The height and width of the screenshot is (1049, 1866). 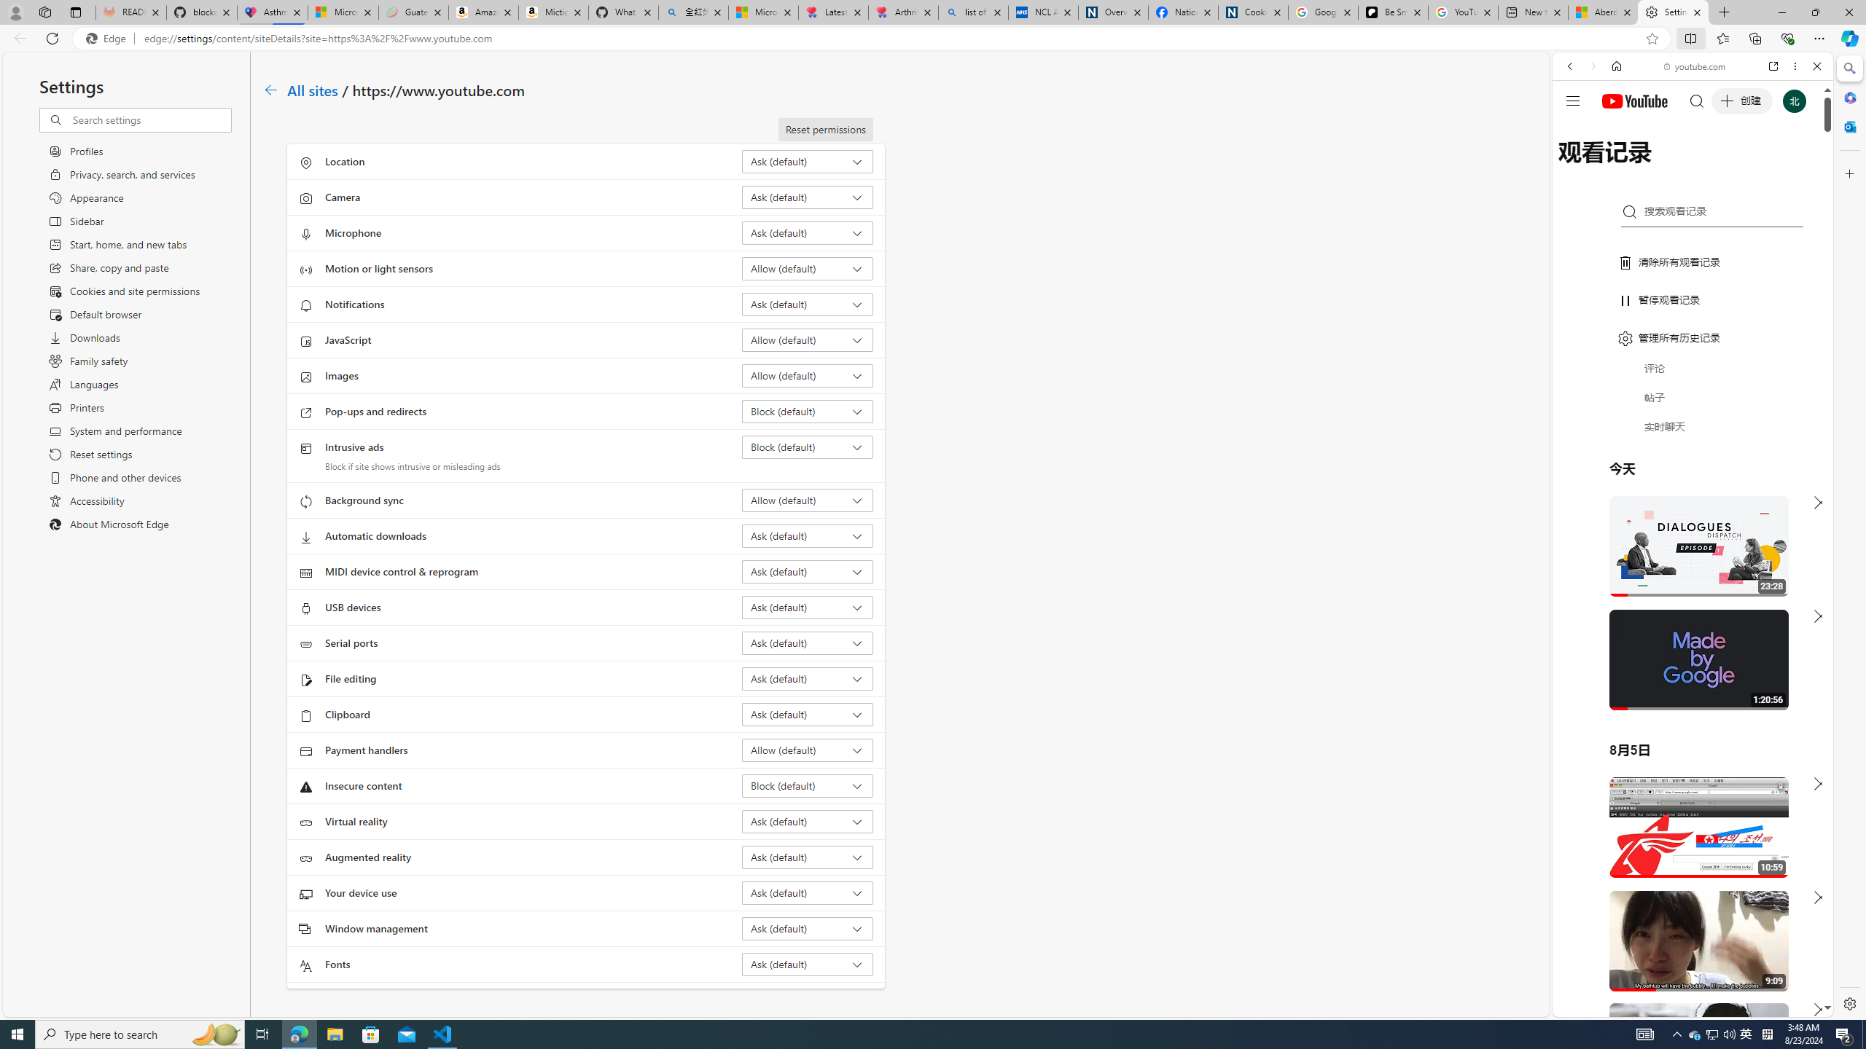 I want to click on Class: b_serphb, so click(x=1800, y=168).